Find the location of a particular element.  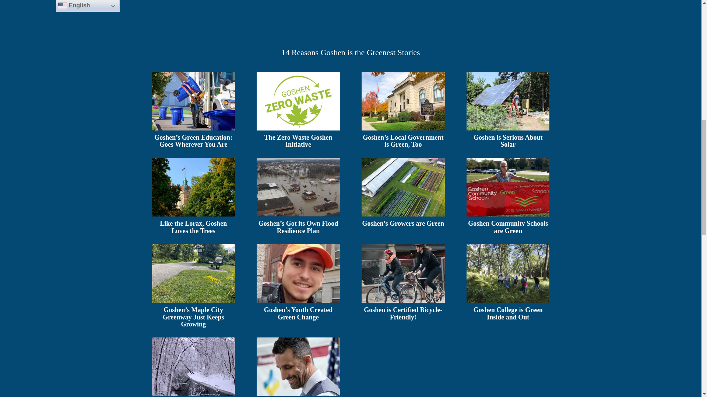

Like the Lorax, Goshen Loves the Trees is located at coordinates (193, 227).